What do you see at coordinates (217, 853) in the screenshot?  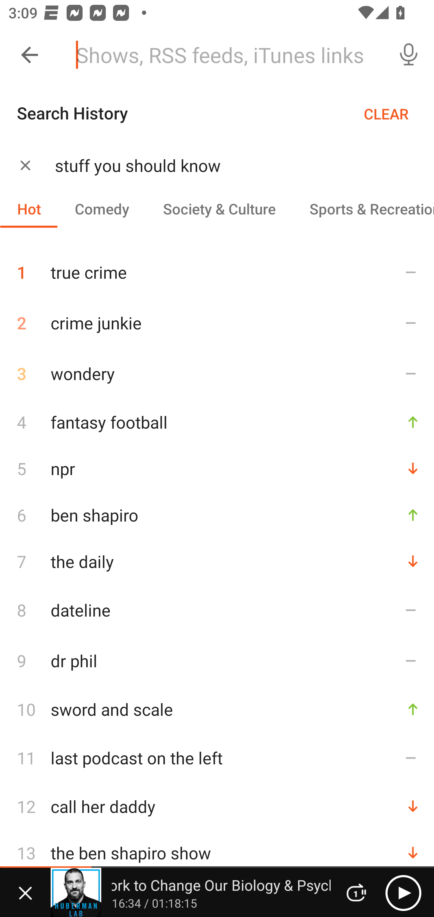 I see `13 the ben shapiro show` at bounding box center [217, 853].